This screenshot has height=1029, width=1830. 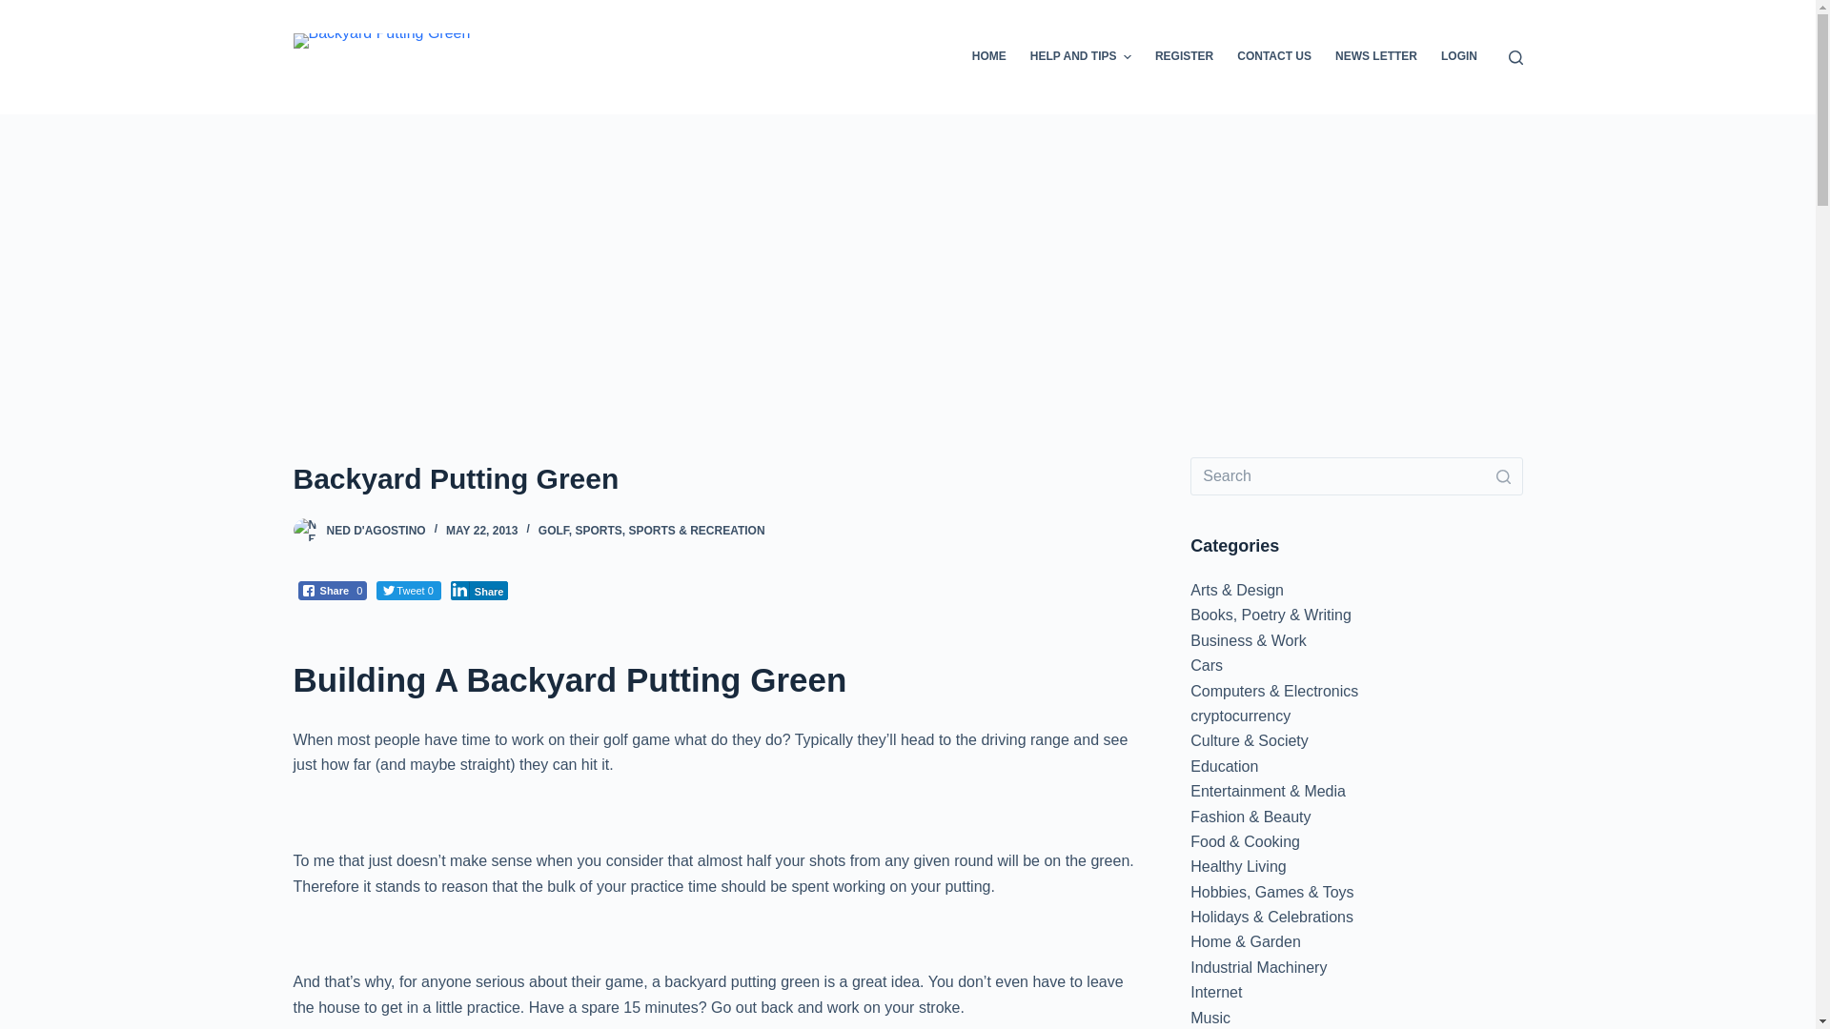 What do you see at coordinates (1356, 475) in the screenshot?
I see `Search for...` at bounding box center [1356, 475].